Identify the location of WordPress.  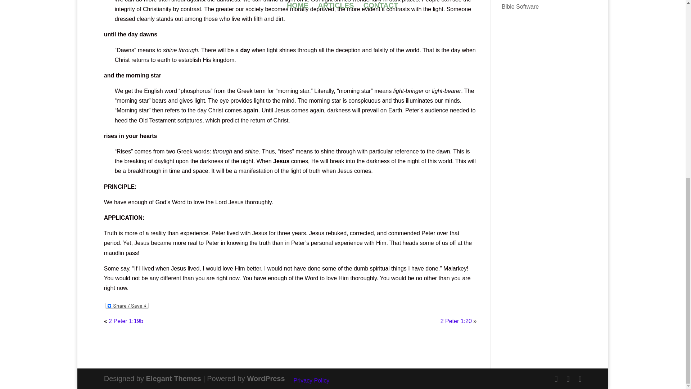
(266, 378).